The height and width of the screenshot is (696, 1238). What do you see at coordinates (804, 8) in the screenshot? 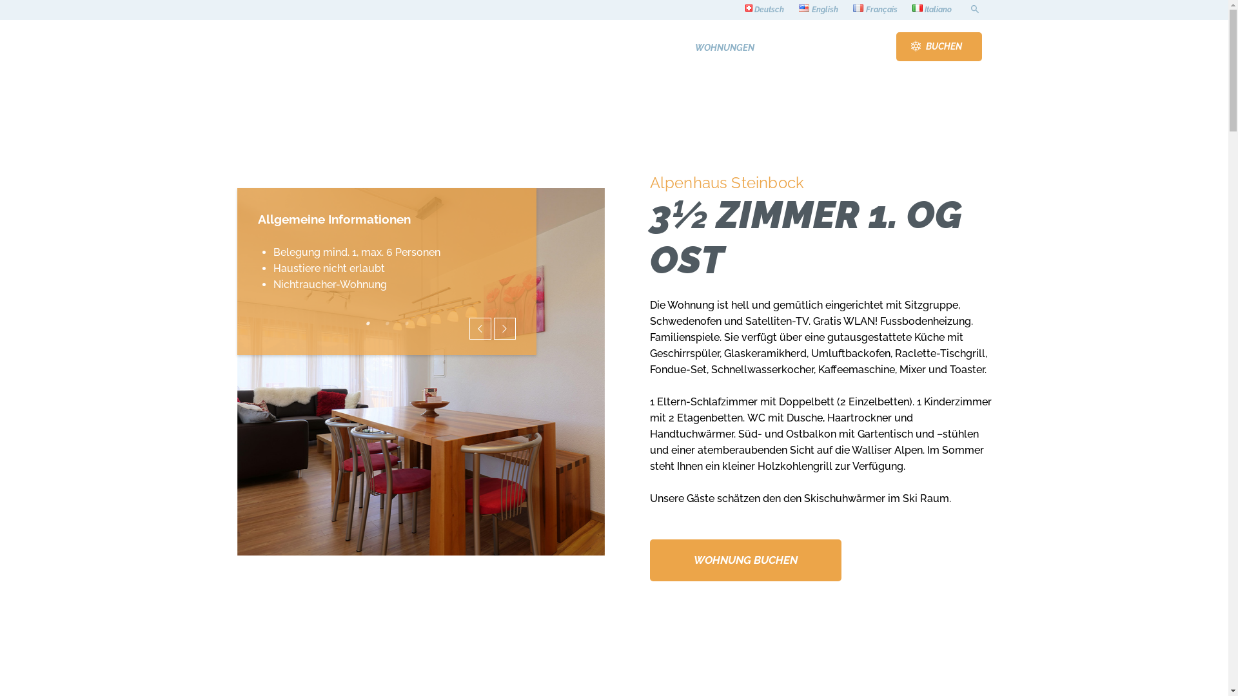
I see `English` at bounding box center [804, 8].